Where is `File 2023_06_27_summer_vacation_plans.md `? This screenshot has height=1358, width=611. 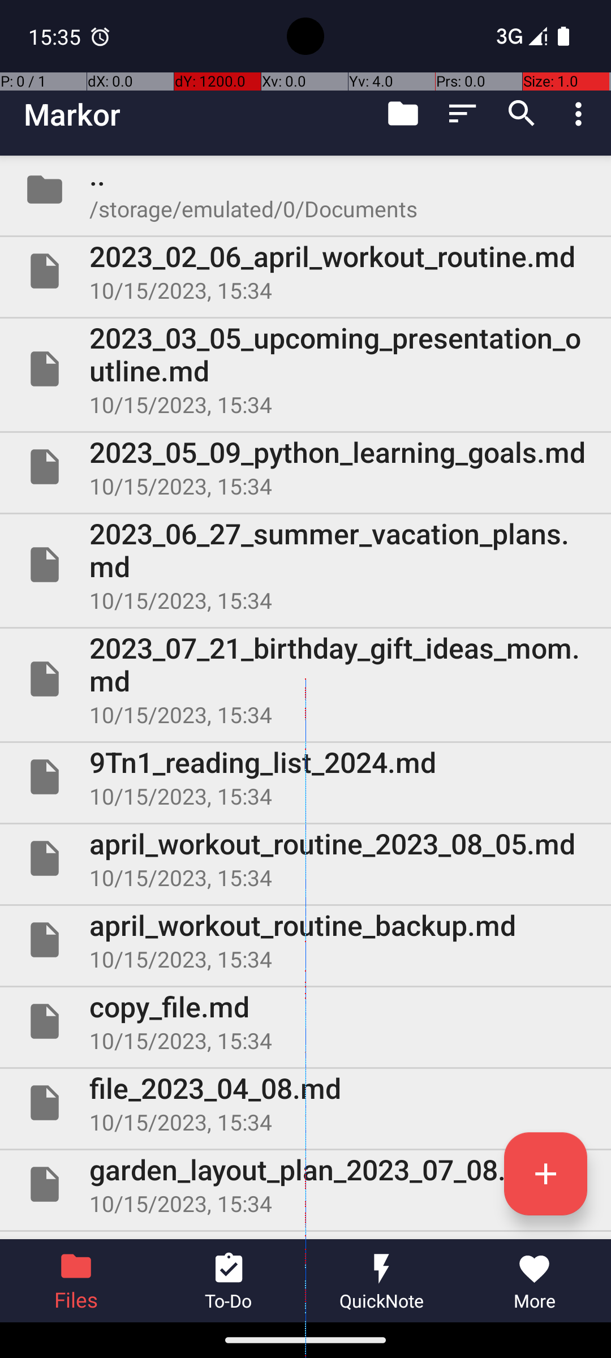
File 2023_06_27_summer_vacation_plans.md  is located at coordinates (305, 565).